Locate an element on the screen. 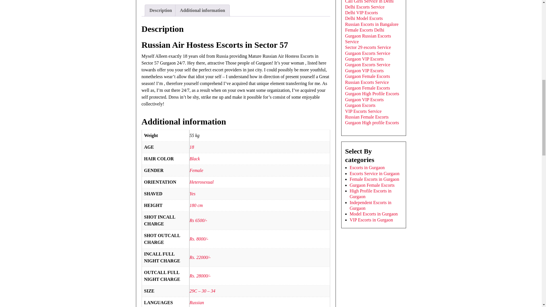 This screenshot has width=546, height=307. Additional information is located at coordinates (202, 11).